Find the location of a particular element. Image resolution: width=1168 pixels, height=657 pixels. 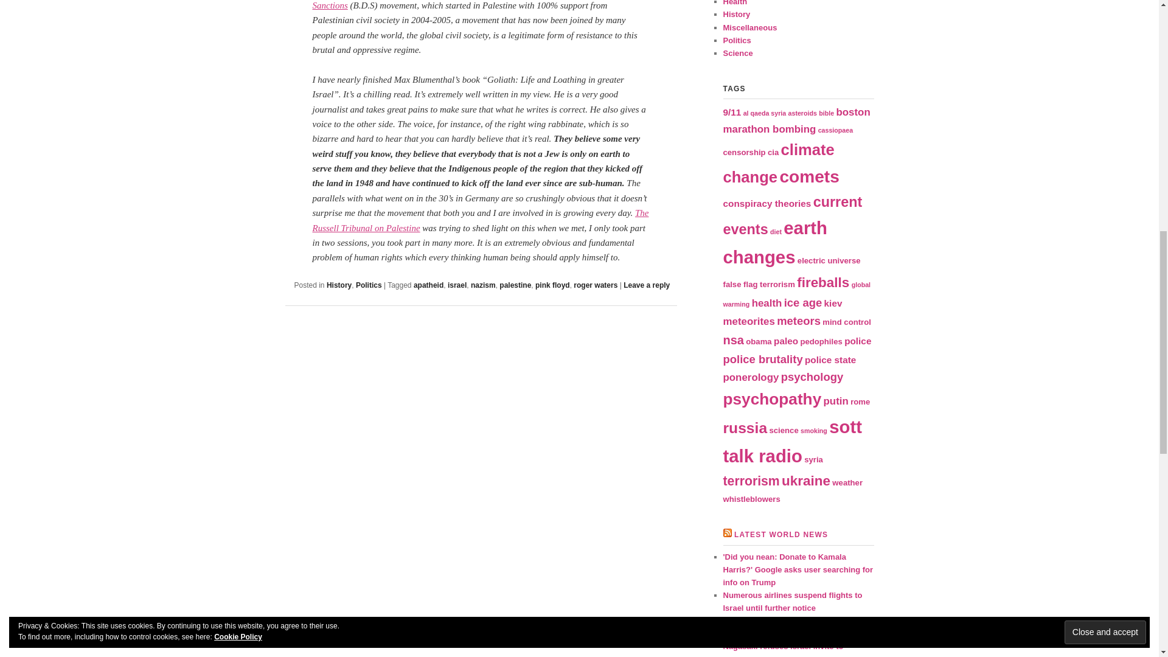

Leave a reply is located at coordinates (646, 285).